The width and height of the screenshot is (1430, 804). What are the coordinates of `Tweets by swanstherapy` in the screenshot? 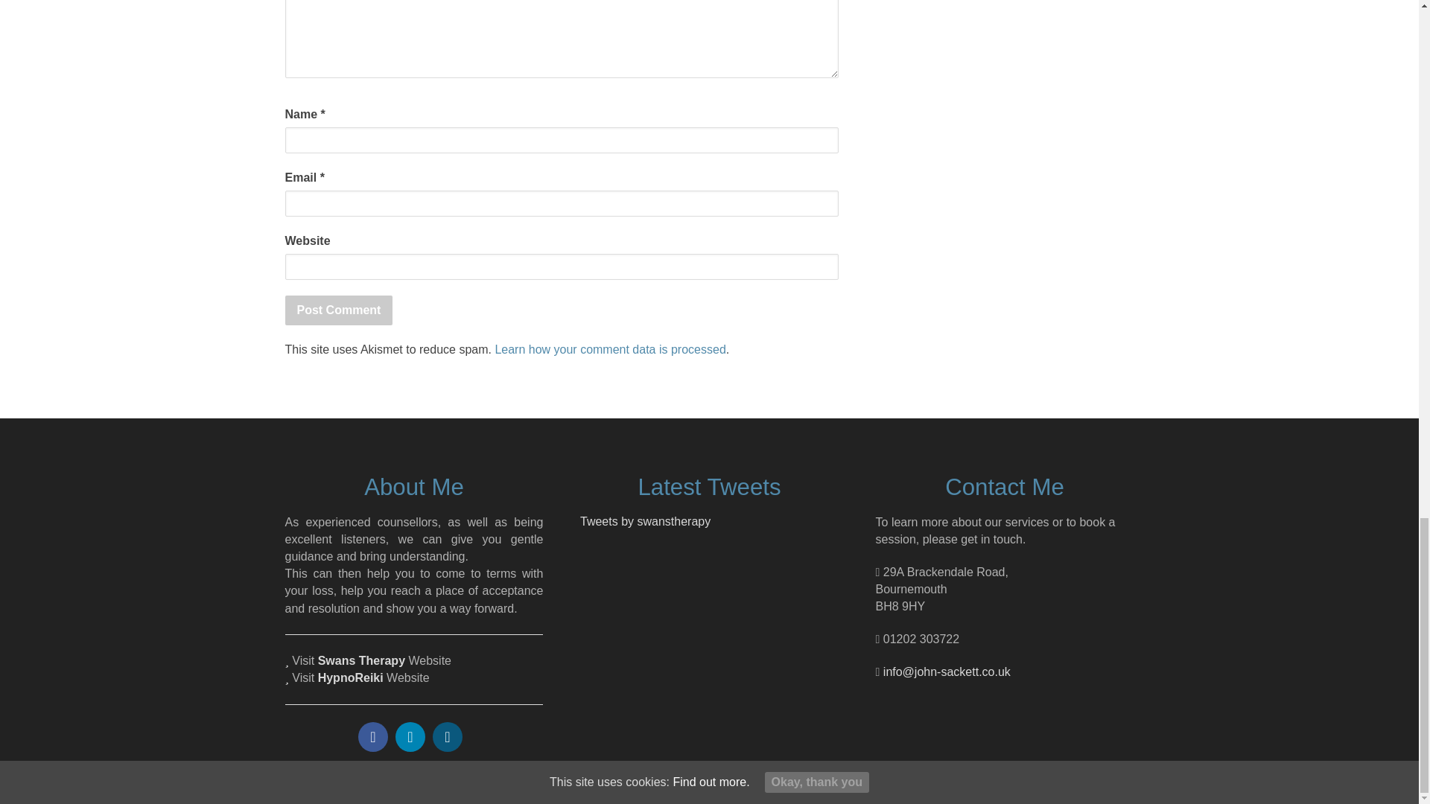 It's located at (645, 521).